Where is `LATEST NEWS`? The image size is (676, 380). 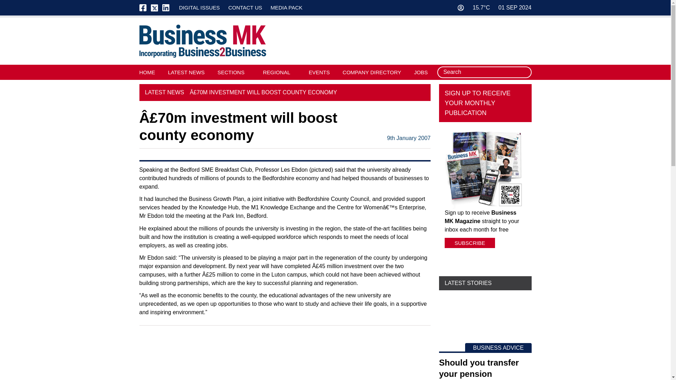
LATEST NEWS is located at coordinates (186, 72).